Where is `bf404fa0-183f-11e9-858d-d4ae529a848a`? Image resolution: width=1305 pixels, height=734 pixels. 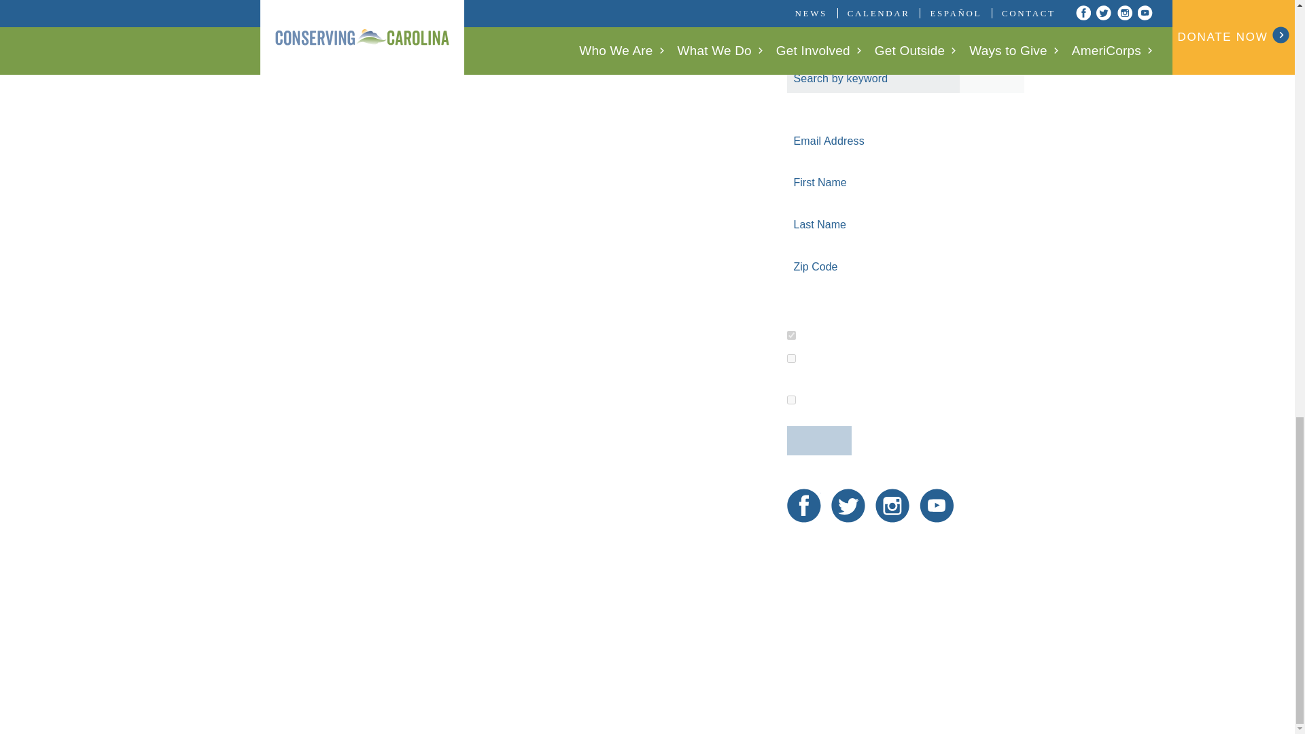
bf404fa0-183f-11e9-858d-d4ae529a848a is located at coordinates (791, 357).